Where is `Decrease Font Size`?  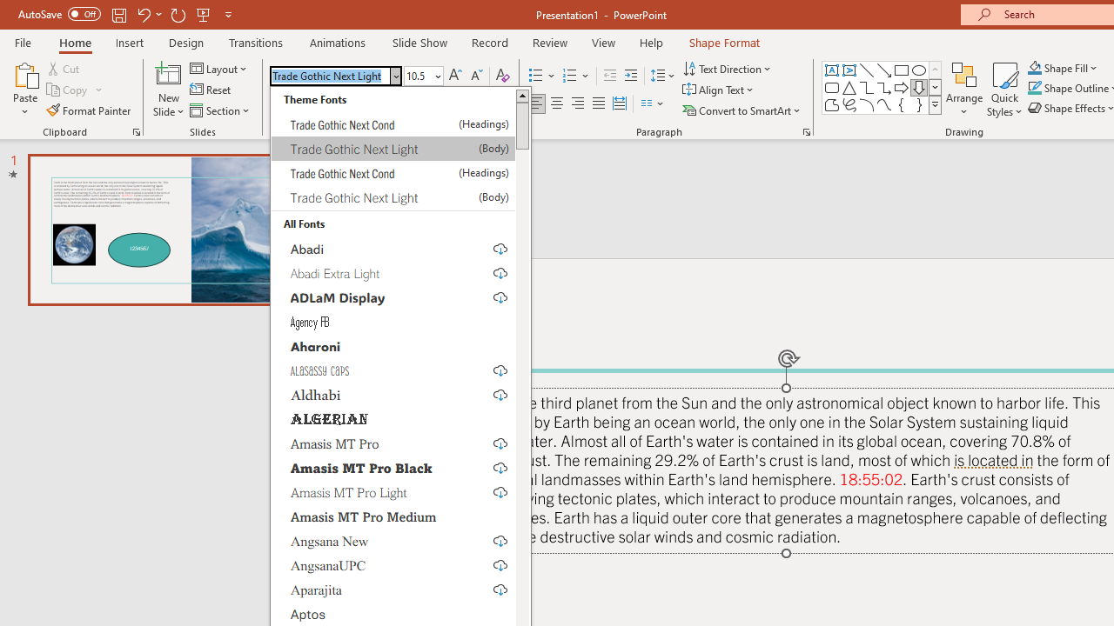
Decrease Font Size is located at coordinates (476, 77).